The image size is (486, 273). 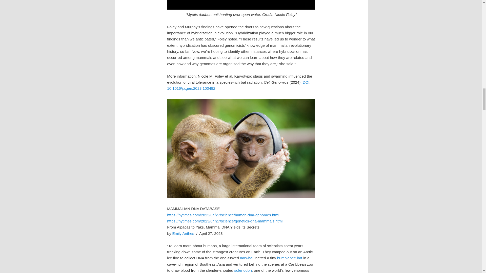 What do you see at coordinates (247, 258) in the screenshot?
I see `narwhal` at bounding box center [247, 258].